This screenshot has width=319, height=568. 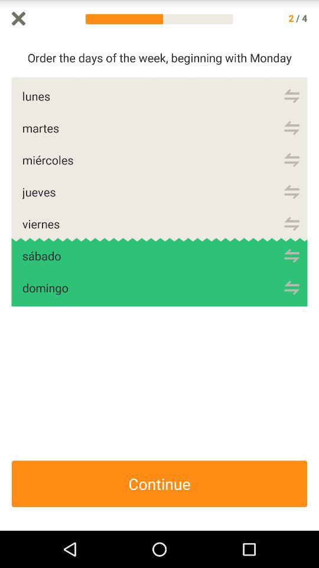 What do you see at coordinates (159, 484) in the screenshot?
I see `flip until continue icon` at bounding box center [159, 484].